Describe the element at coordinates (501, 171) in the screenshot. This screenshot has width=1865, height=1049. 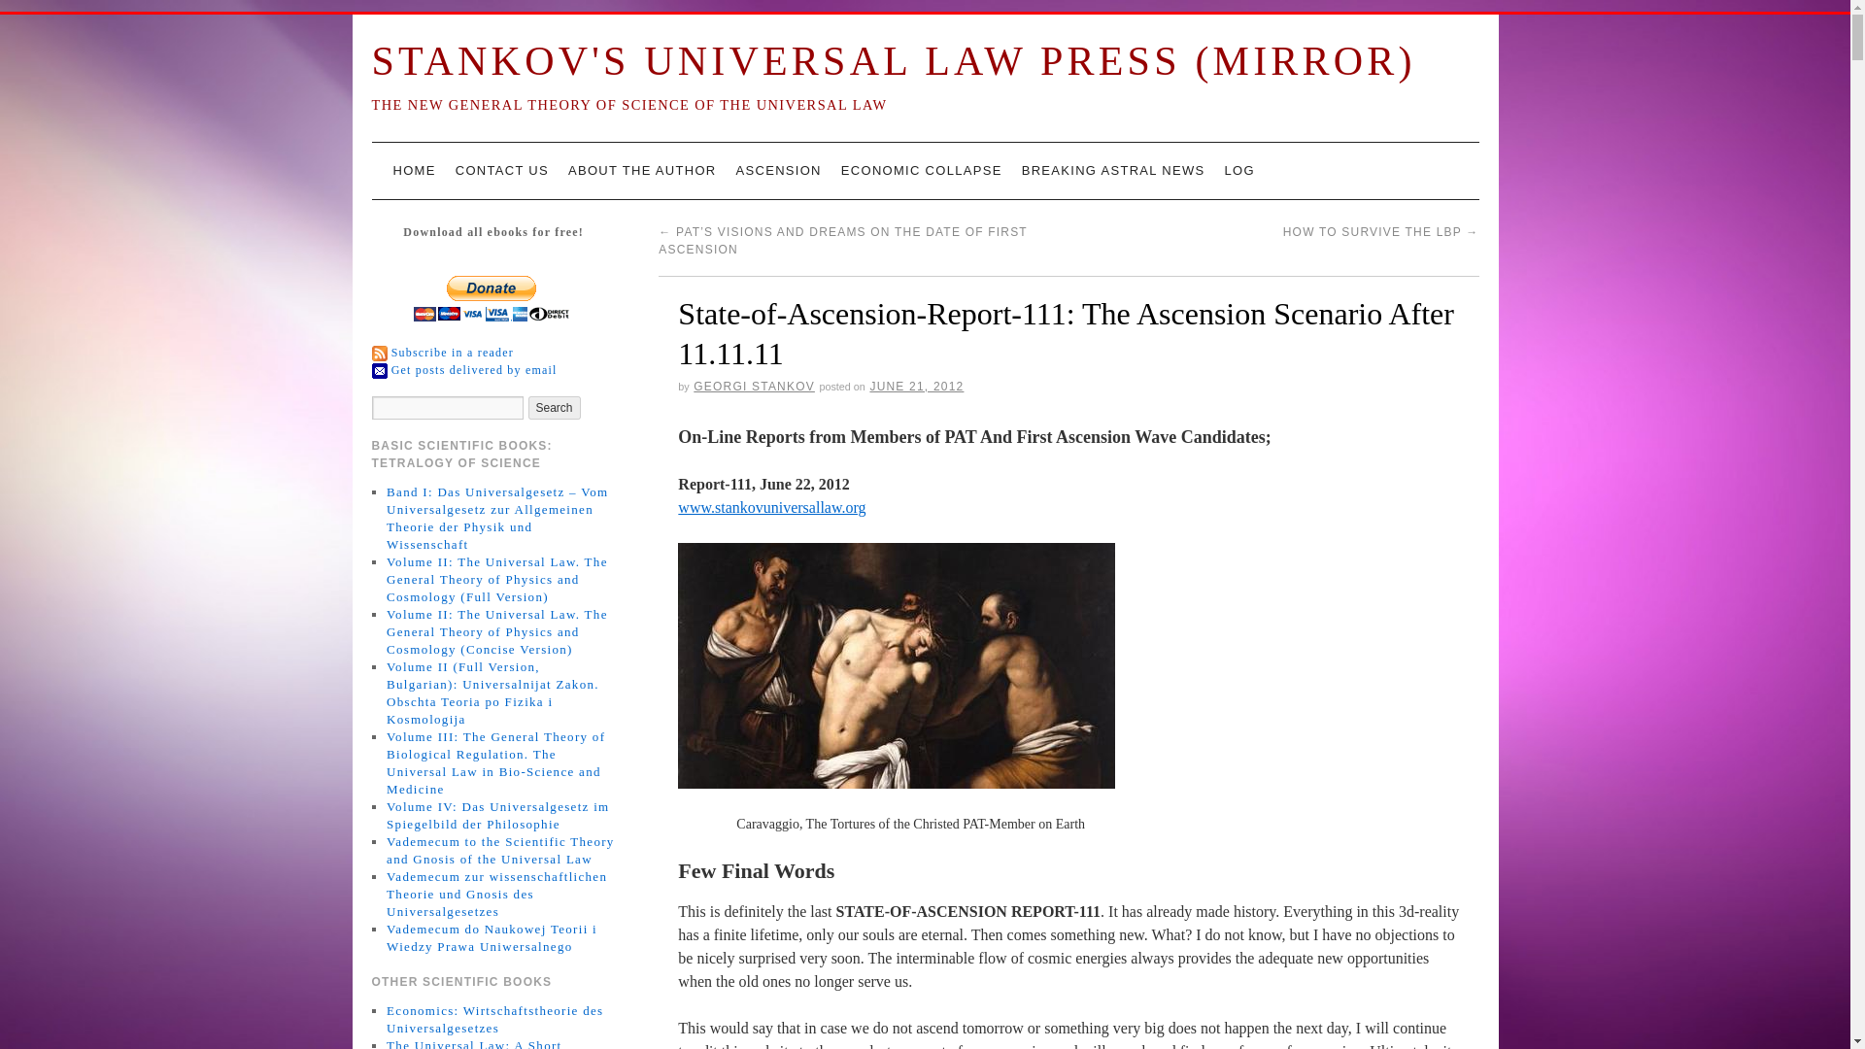
I see `CONTACT US` at that location.